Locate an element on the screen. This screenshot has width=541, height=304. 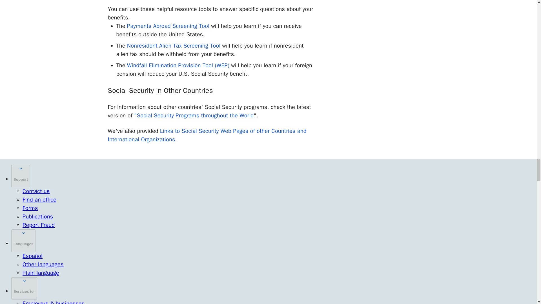
"Social Security Programs throughout the World is located at coordinates (194, 115).